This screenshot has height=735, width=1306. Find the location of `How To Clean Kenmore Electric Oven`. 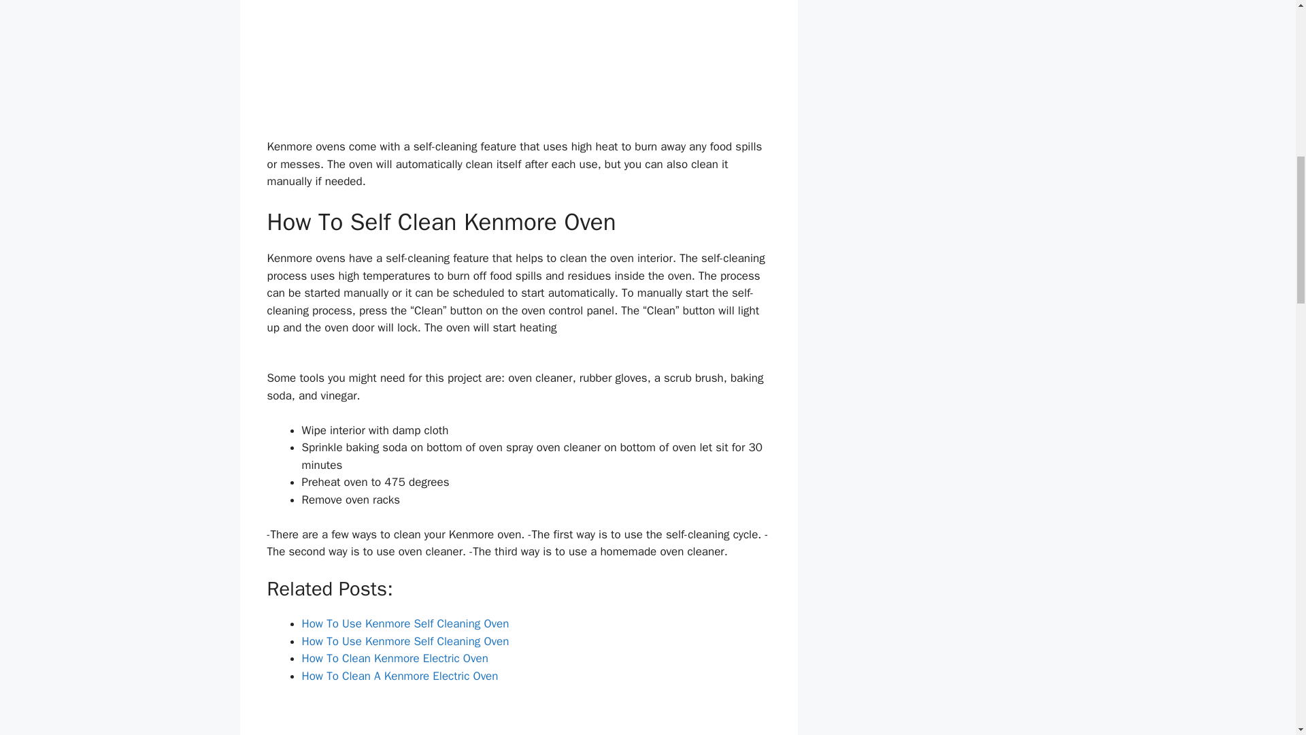

How To Clean Kenmore Electric Oven is located at coordinates (395, 658).